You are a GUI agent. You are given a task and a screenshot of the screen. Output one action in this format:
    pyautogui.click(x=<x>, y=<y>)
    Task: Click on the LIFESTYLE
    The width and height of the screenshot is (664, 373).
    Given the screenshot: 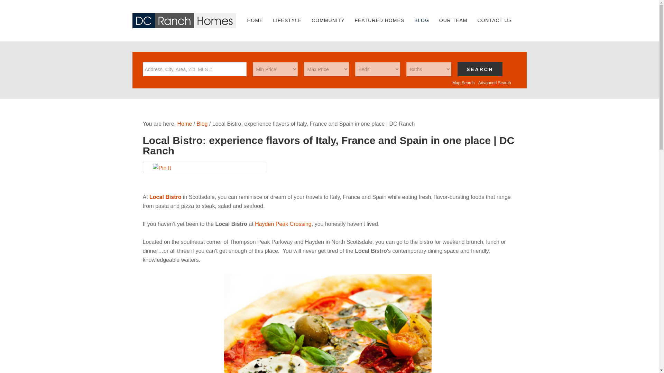 What is the action you would take?
    pyautogui.click(x=287, y=20)
    